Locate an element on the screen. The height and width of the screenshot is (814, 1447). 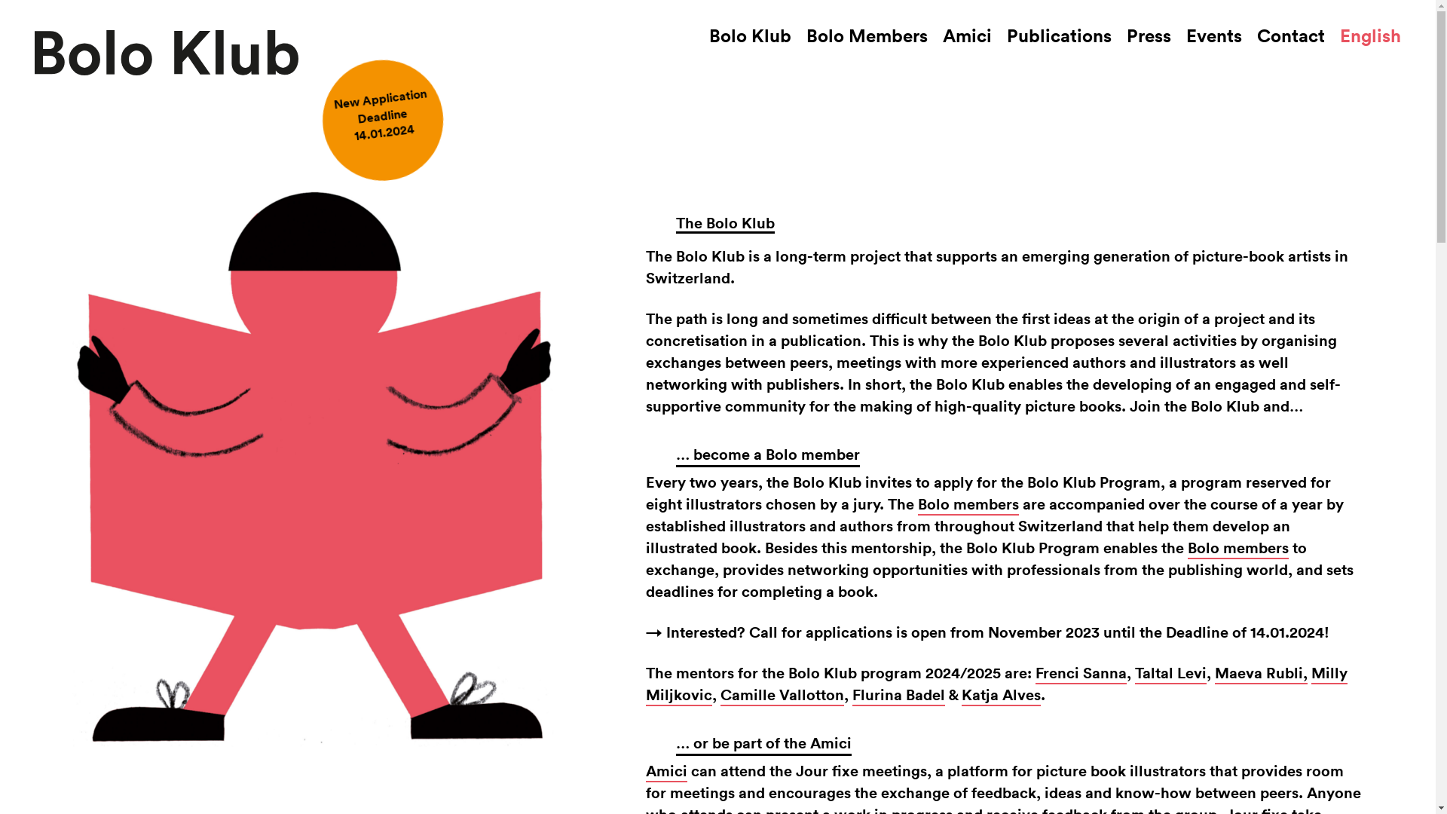
New Application Deadline
14.01.2024 is located at coordinates (380, 110).